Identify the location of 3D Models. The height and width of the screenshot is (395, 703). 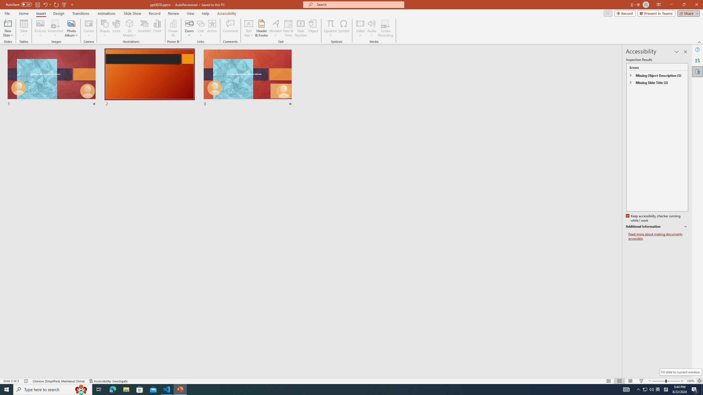
(130, 28).